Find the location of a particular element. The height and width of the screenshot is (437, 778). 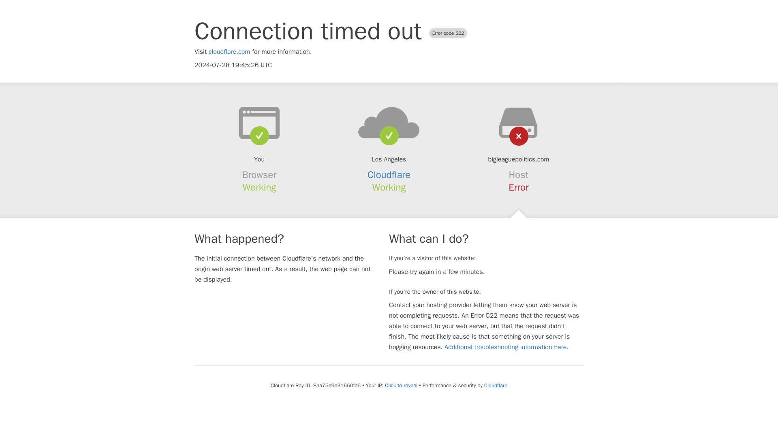

Additional troubleshooting information here. is located at coordinates (507, 347).